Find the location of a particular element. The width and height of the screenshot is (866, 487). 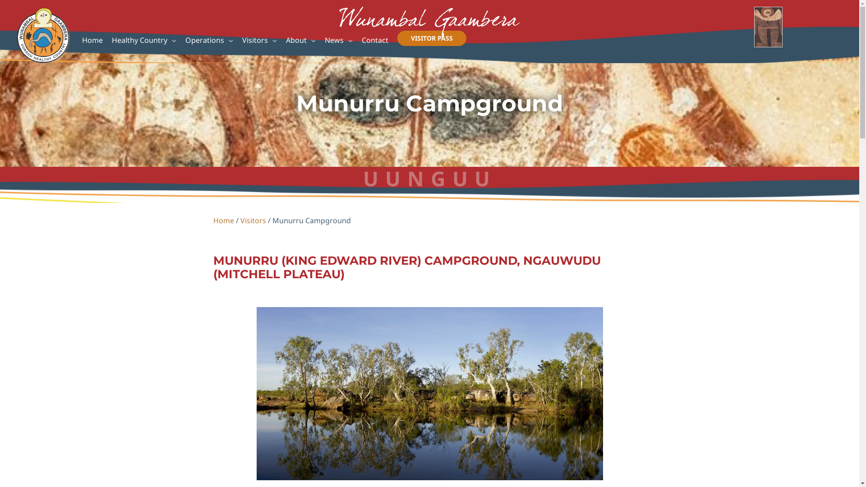

About is located at coordinates (301, 42).